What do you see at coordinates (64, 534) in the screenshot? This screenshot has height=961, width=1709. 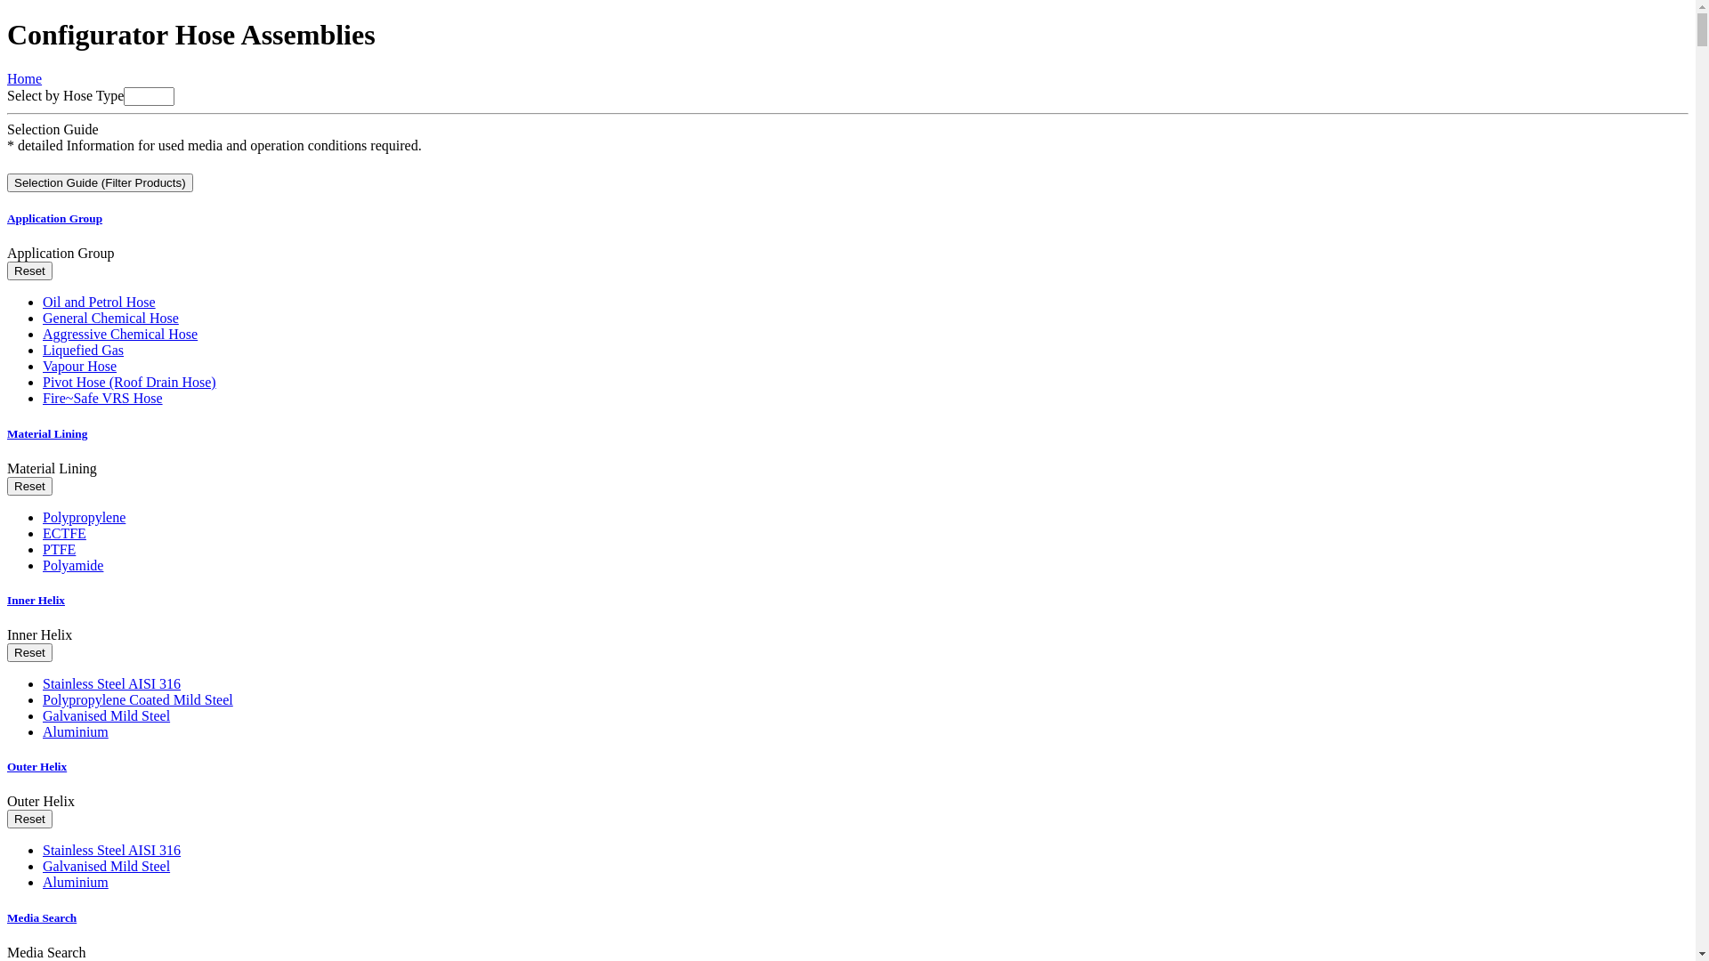 I see `ECTFE` at bounding box center [64, 534].